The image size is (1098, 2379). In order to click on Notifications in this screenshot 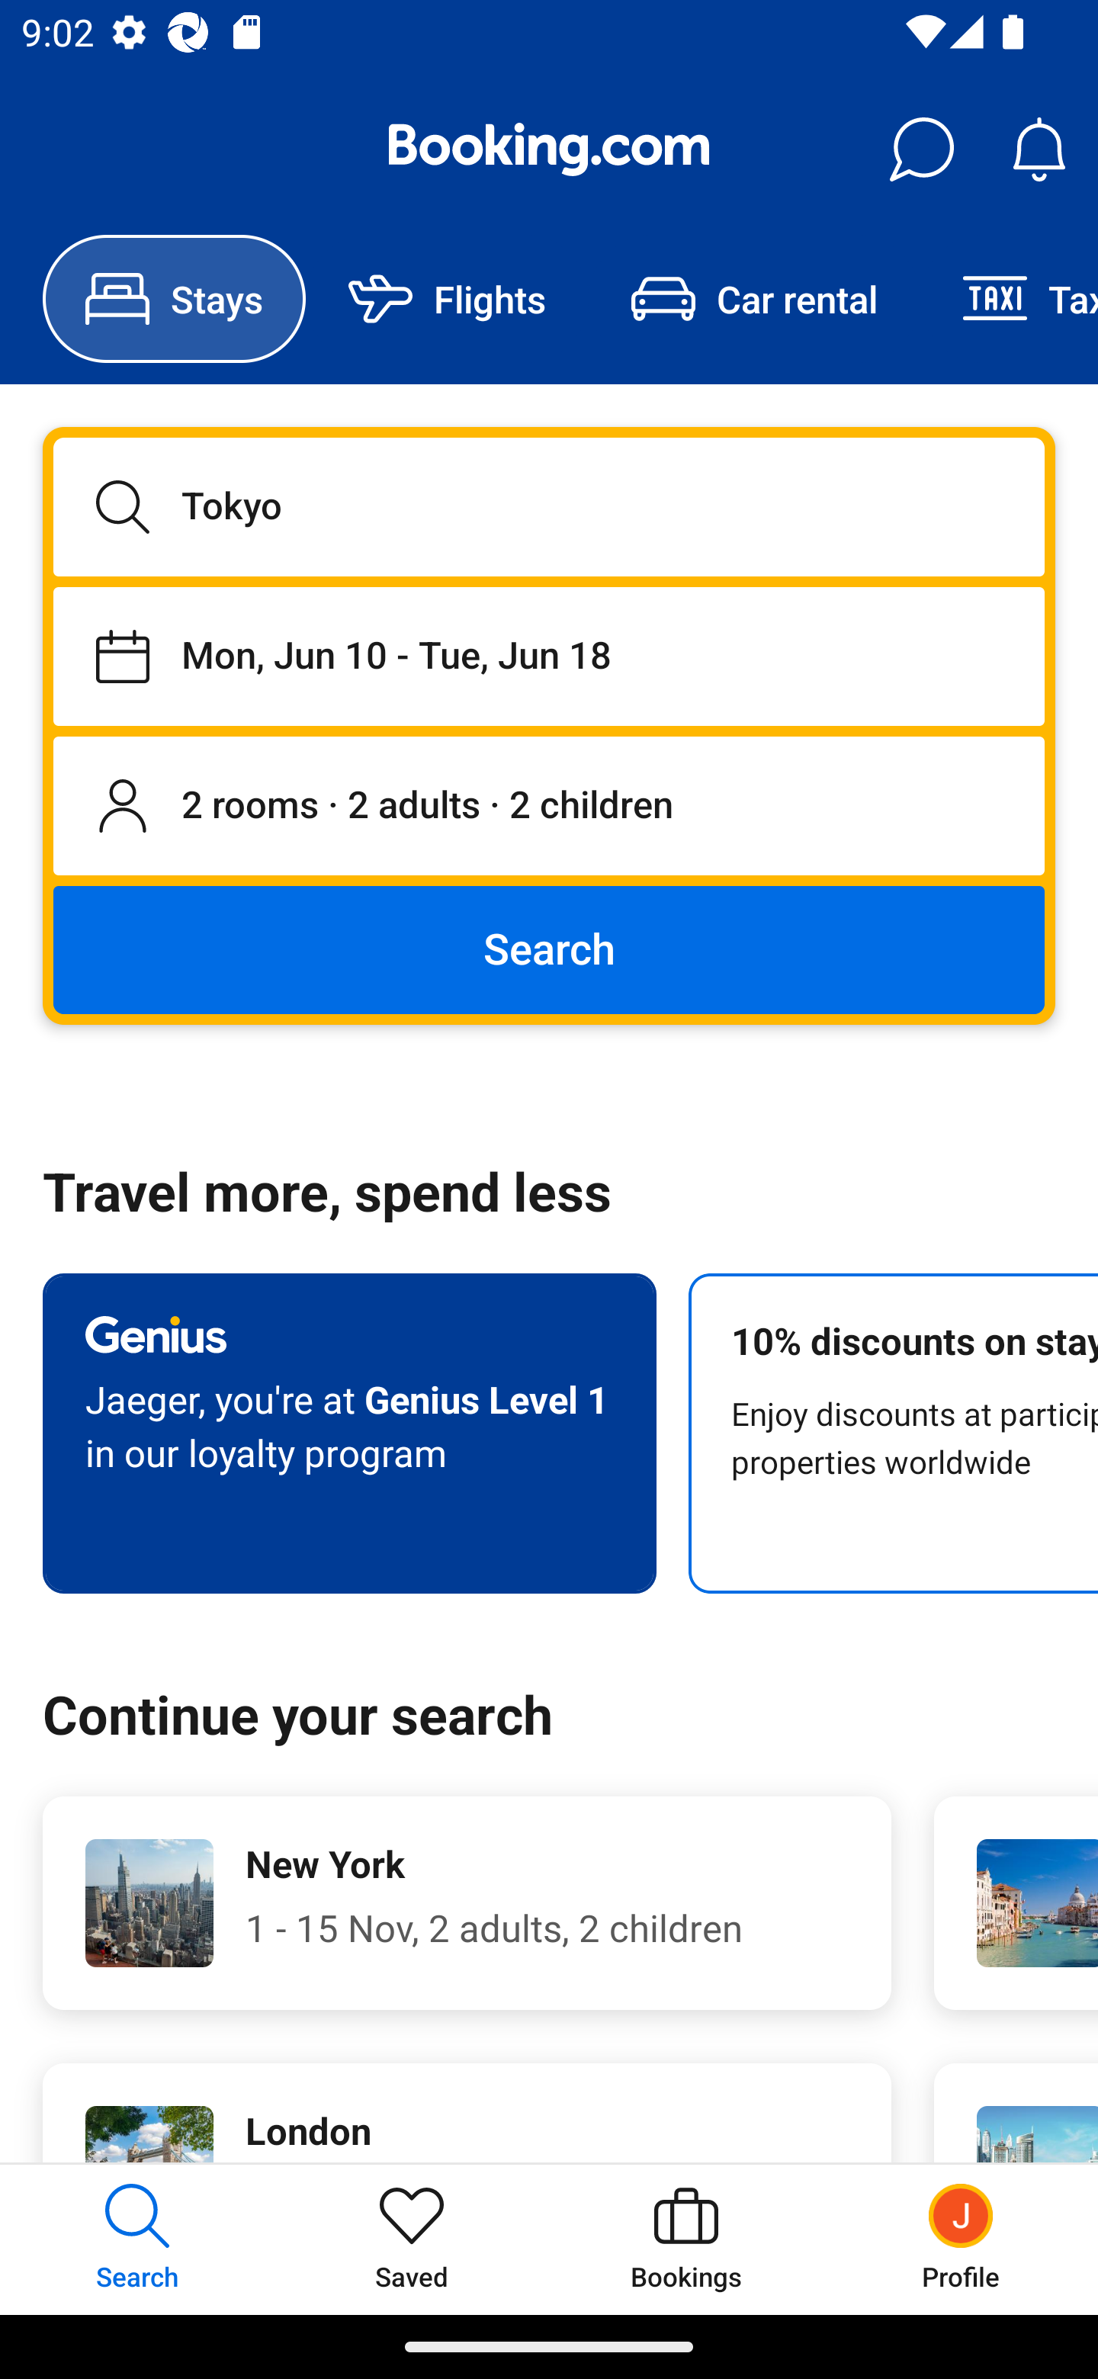, I will do `click(1039, 149)`.